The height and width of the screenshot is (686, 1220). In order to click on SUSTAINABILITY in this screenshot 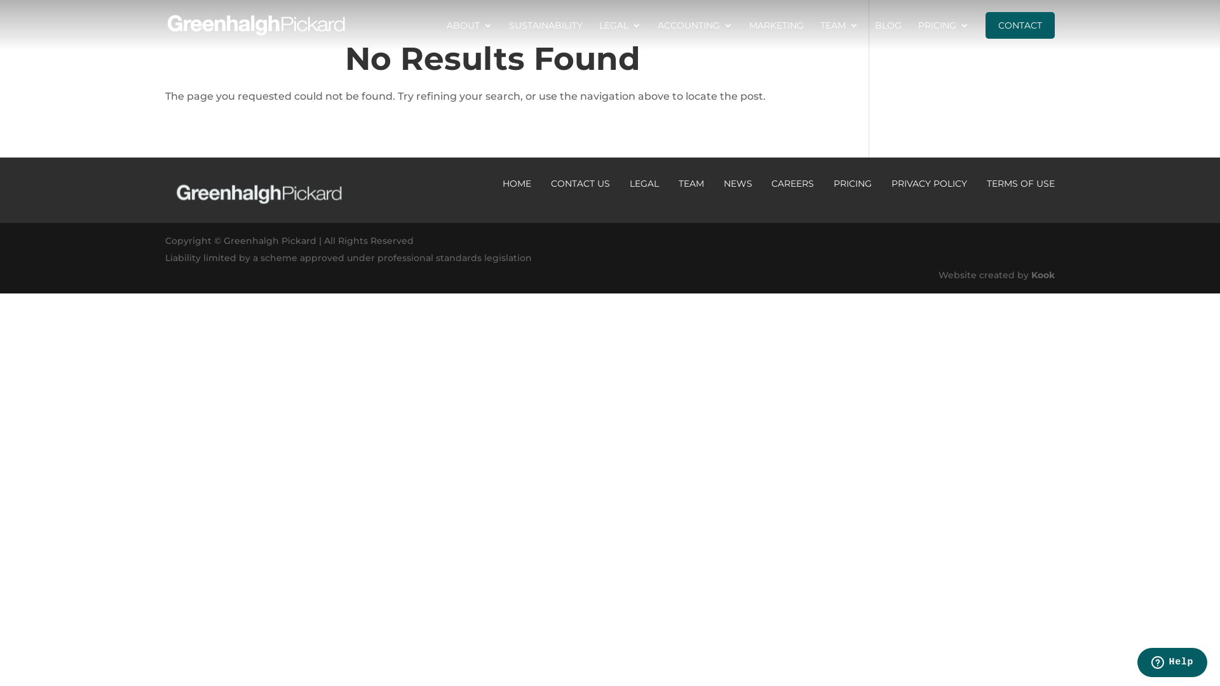, I will do `click(546, 36)`.